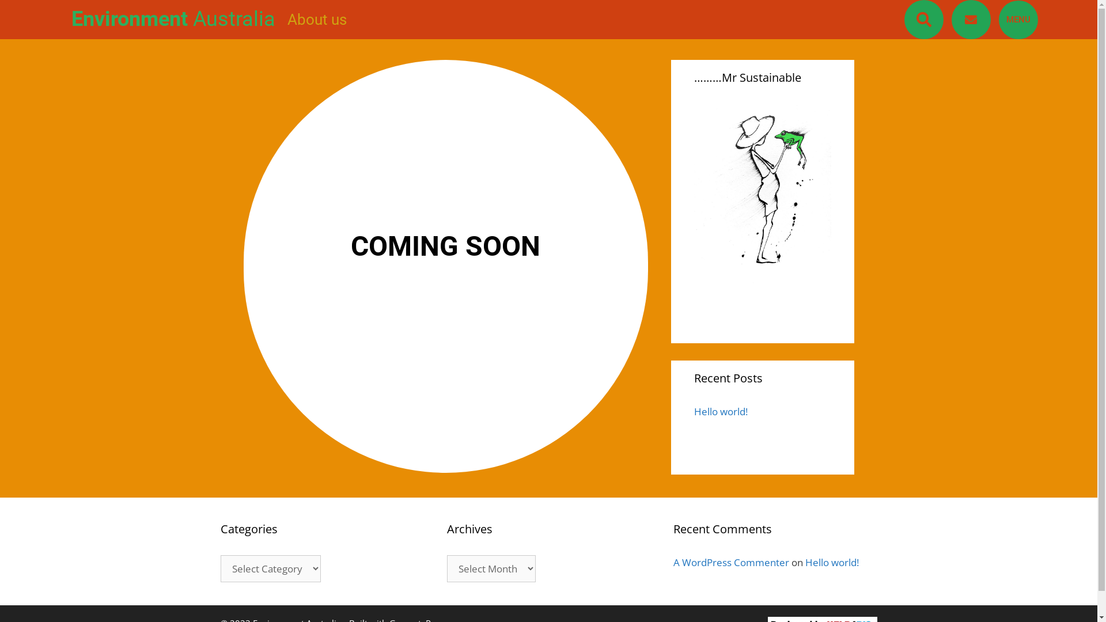 Image resolution: width=1106 pixels, height=622 pixels. Describe the element at coordinates (832, 562) in the screenshot. I see `Hello world!` at that location.